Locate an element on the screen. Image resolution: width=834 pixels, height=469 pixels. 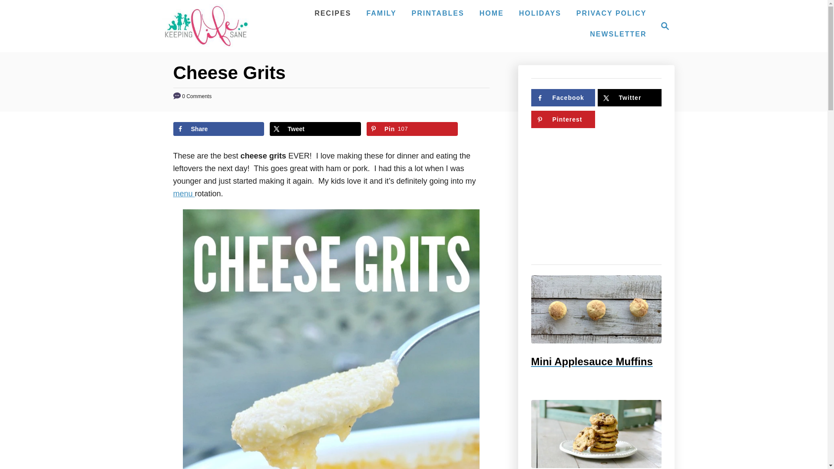
RECIPES is located at coordinates (333, 13).